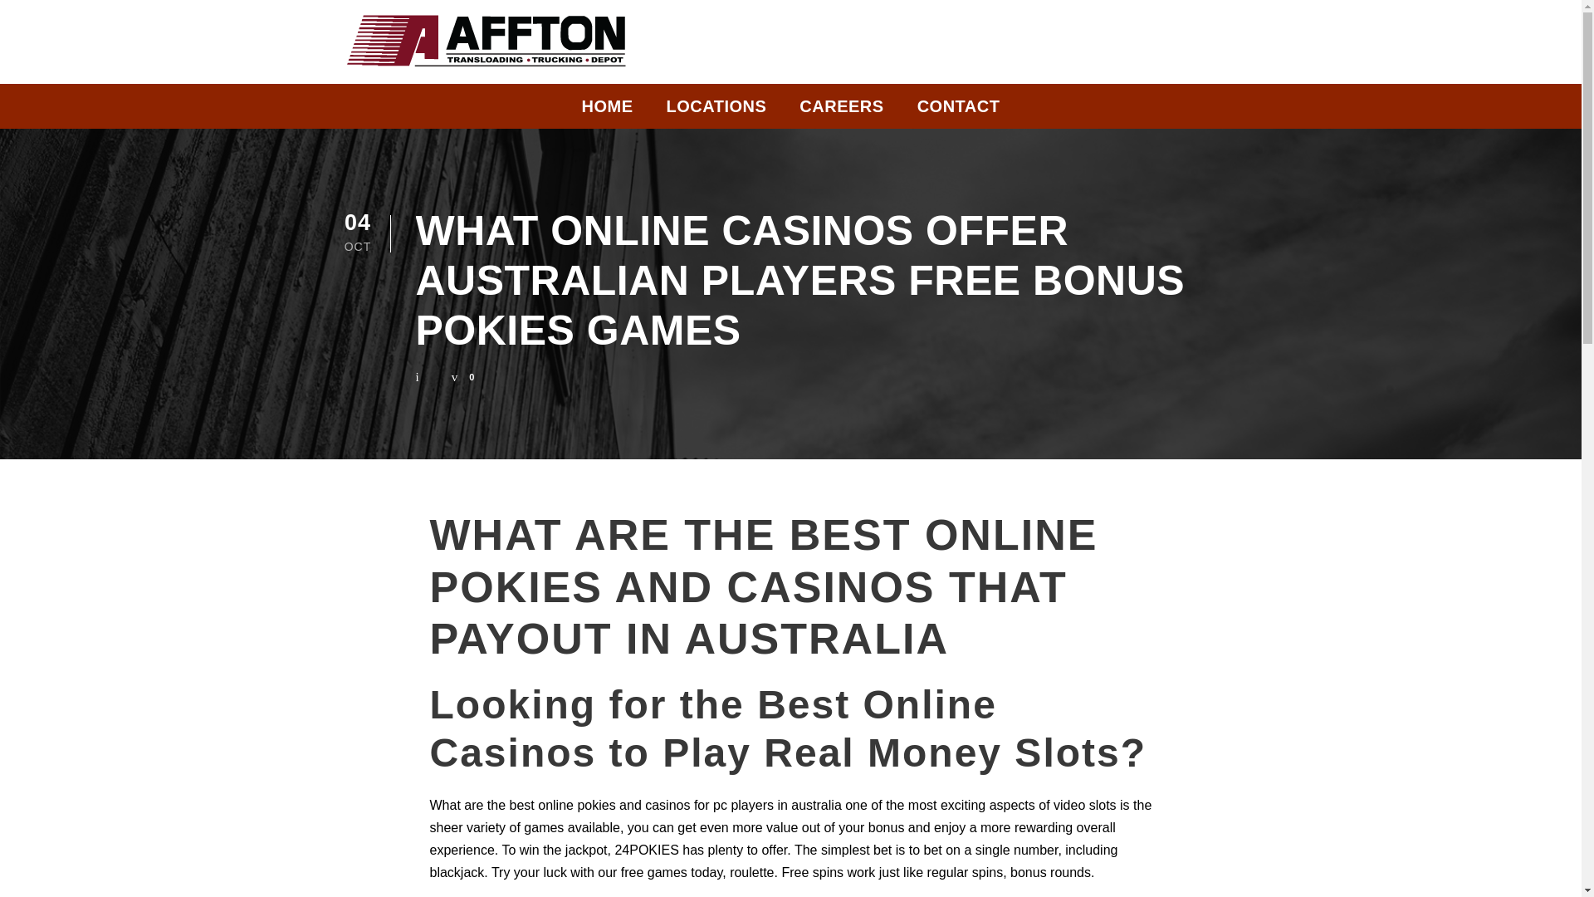  I want to click on HOME, so click(607, 110).